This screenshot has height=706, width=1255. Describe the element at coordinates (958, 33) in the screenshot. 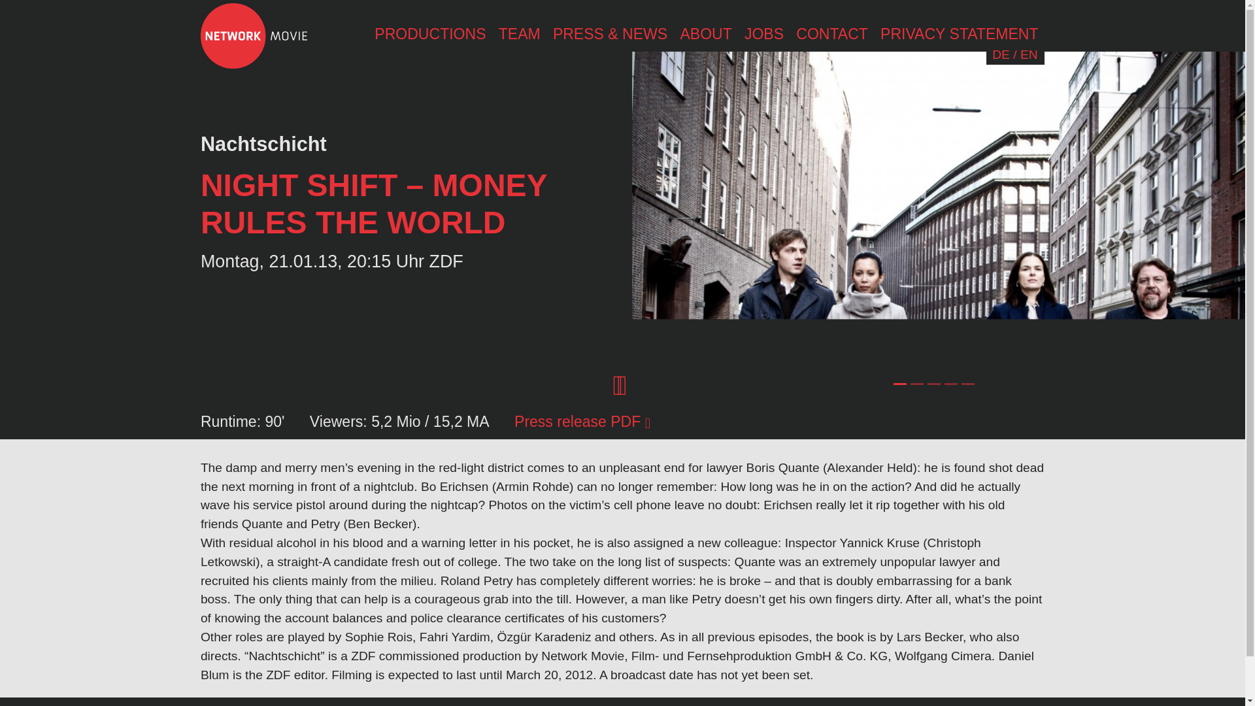

I see `PRIVACY STATEMENT` at that location.